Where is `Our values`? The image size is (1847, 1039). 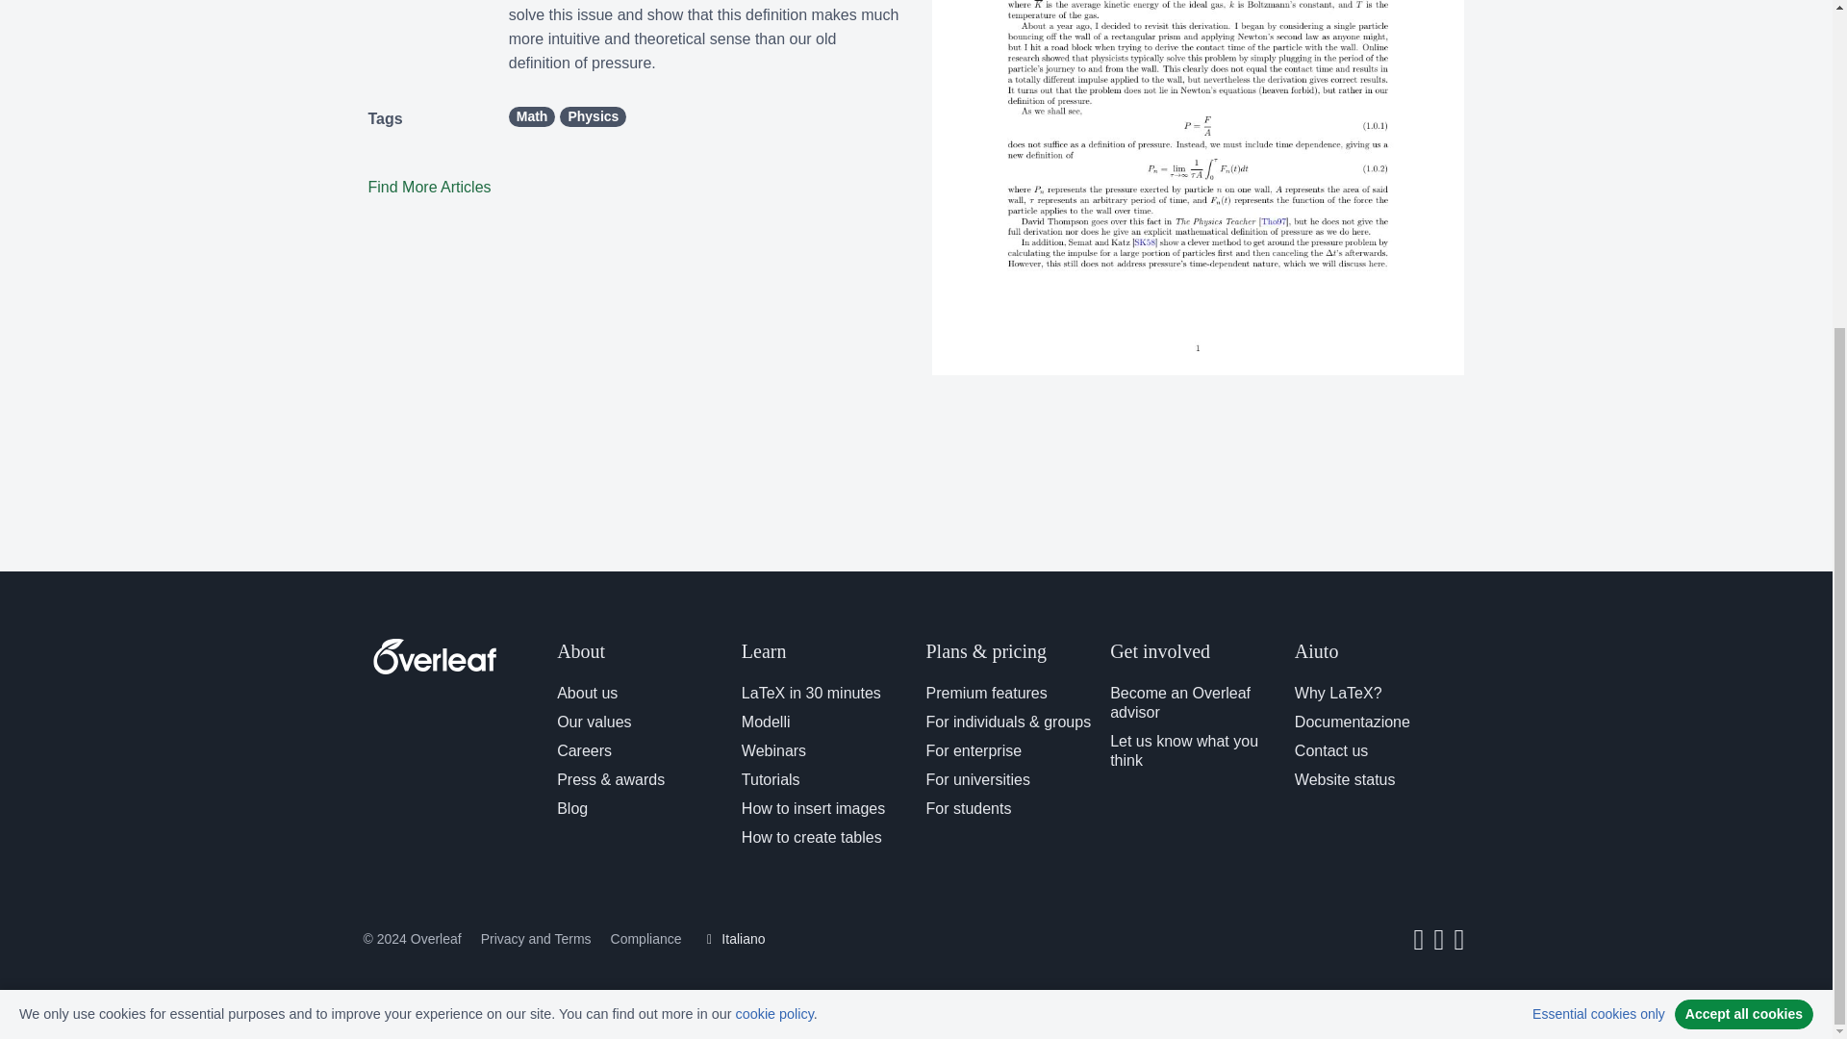
Our values is located at coordinates (595, 722).